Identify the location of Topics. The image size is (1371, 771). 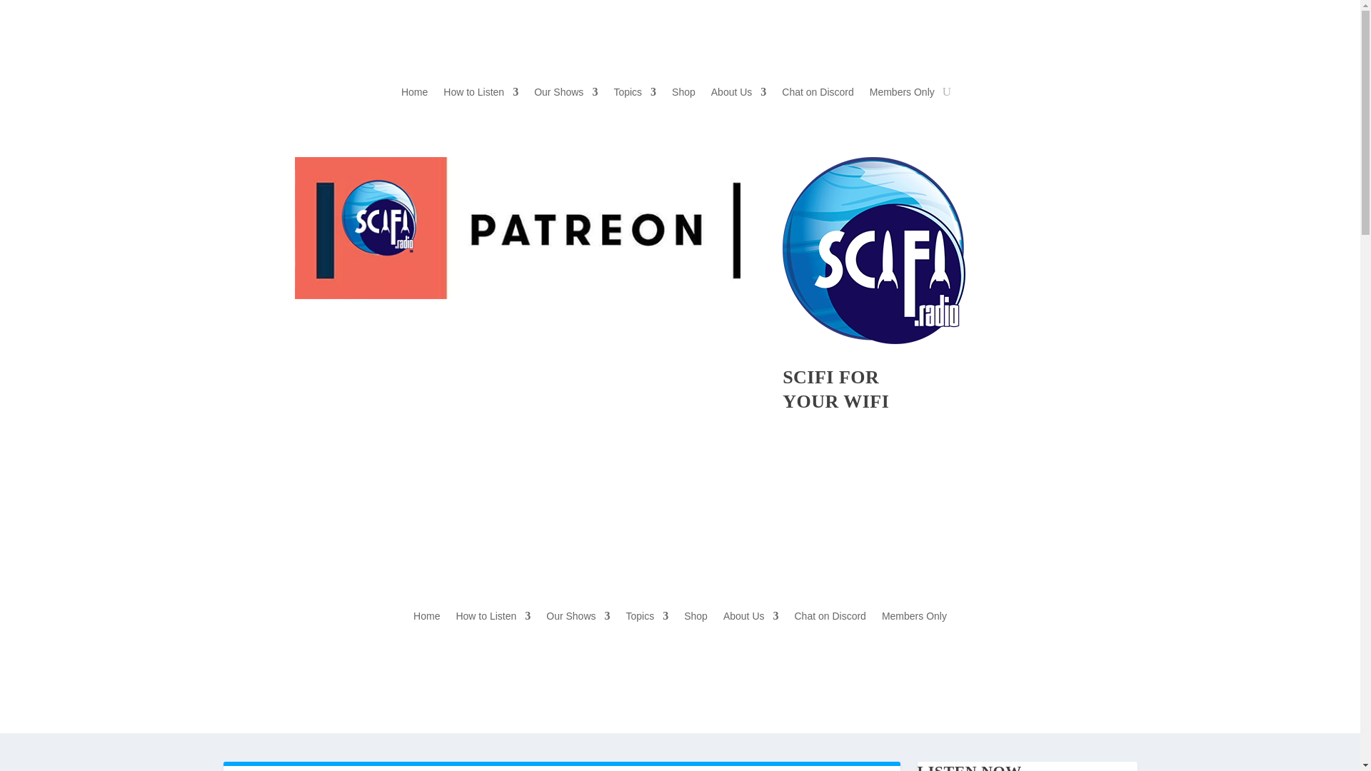
(634, 94).